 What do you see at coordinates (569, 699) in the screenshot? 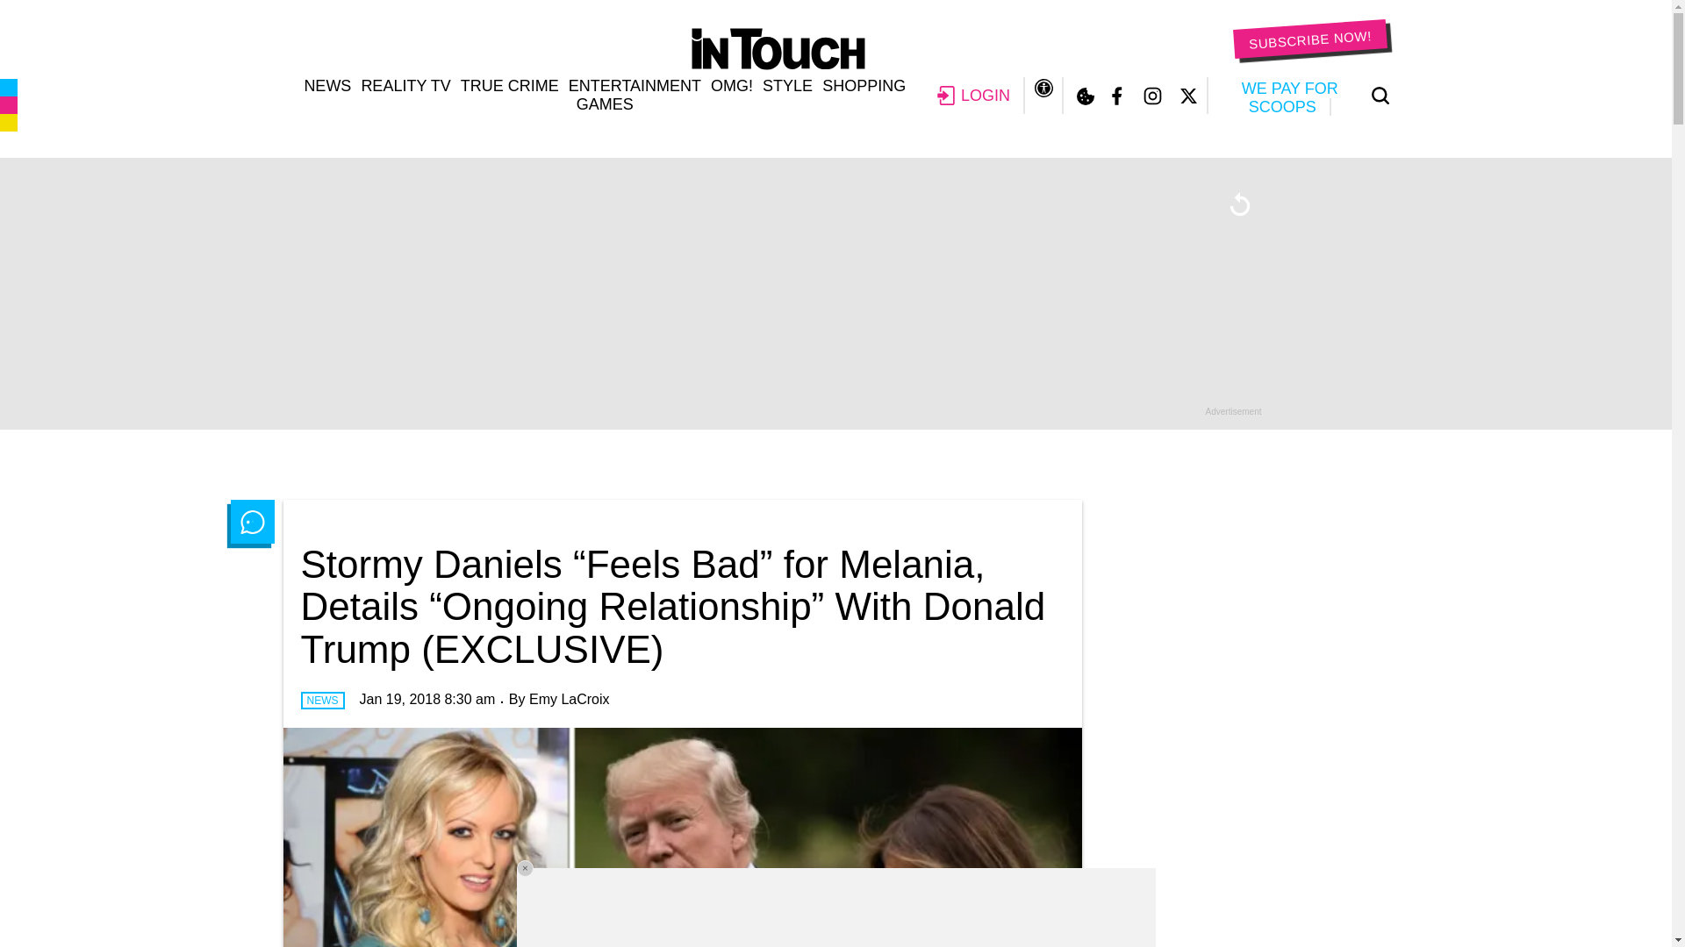
I see `Posts by Emy LaCroix` at bounding box center [569, 699].